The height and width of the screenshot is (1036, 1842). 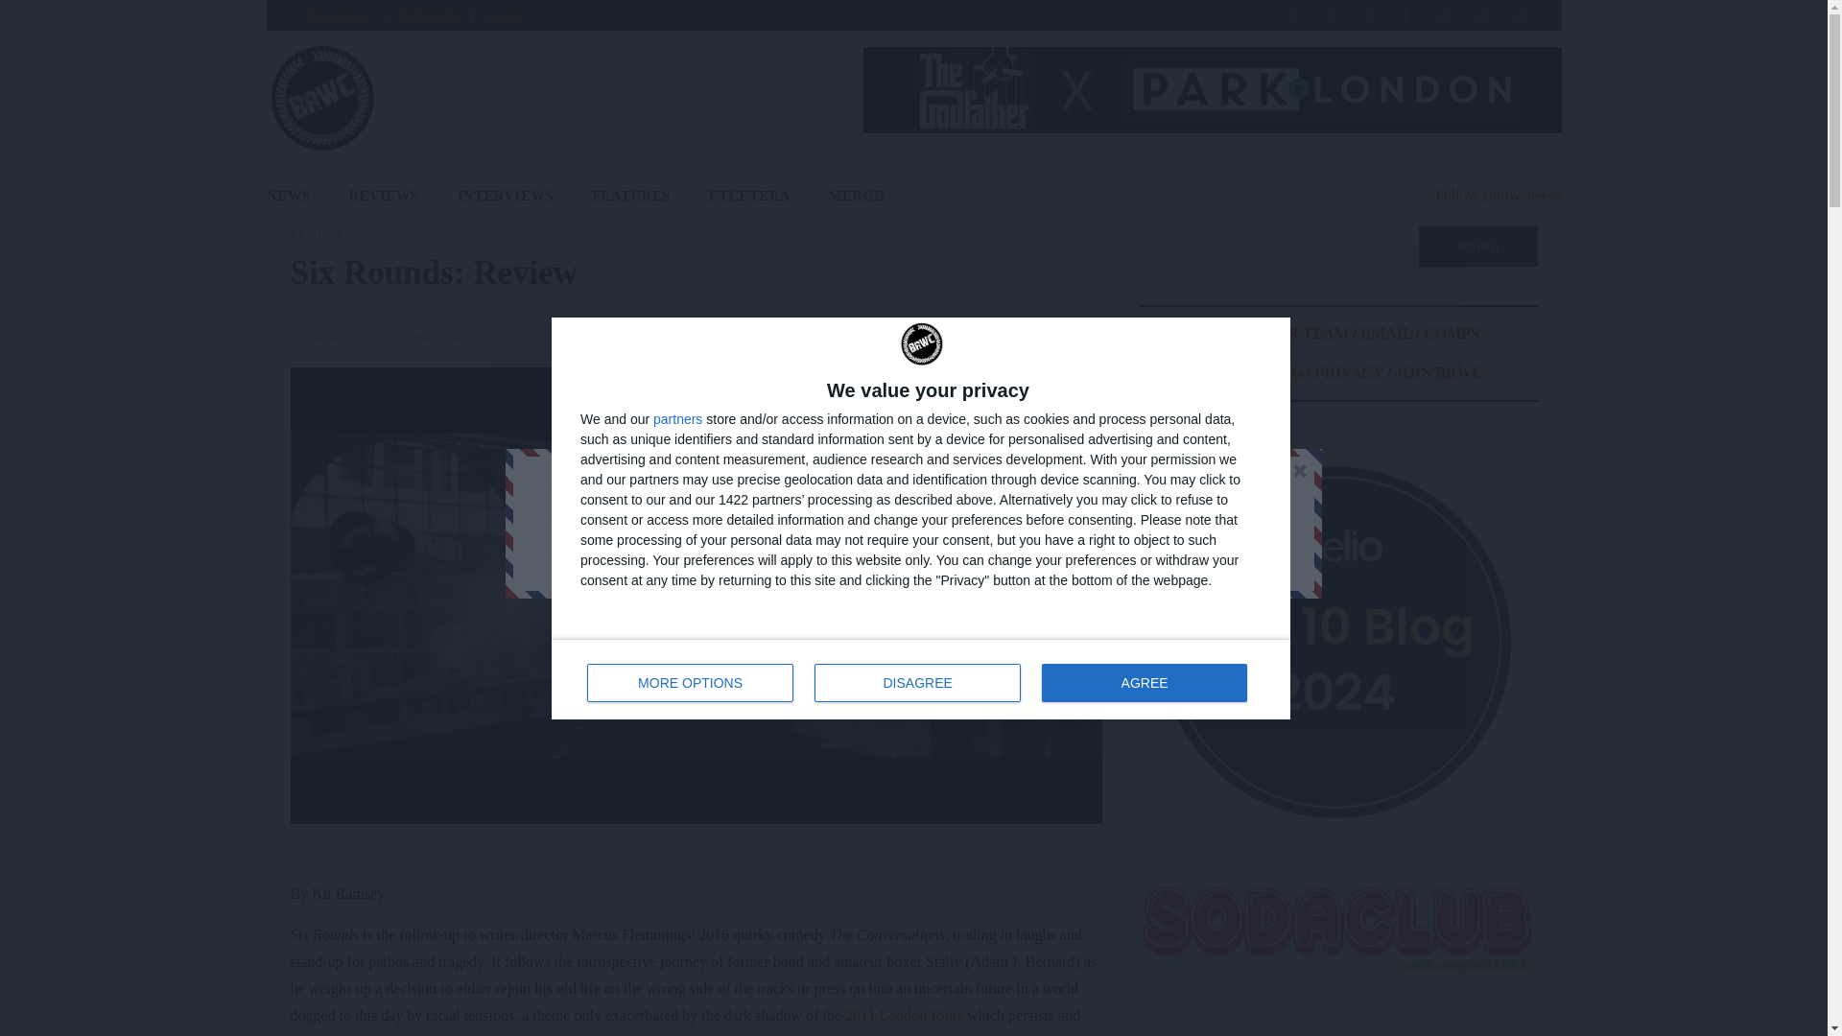 What do you see at coordinates (338, 15) in the screenshot?
I see `NEWS` at bounding box center [338, 15].